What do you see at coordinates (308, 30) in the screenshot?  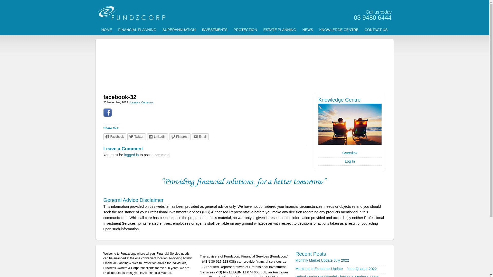 I see `NEWS` at bounding box center [308, 30].